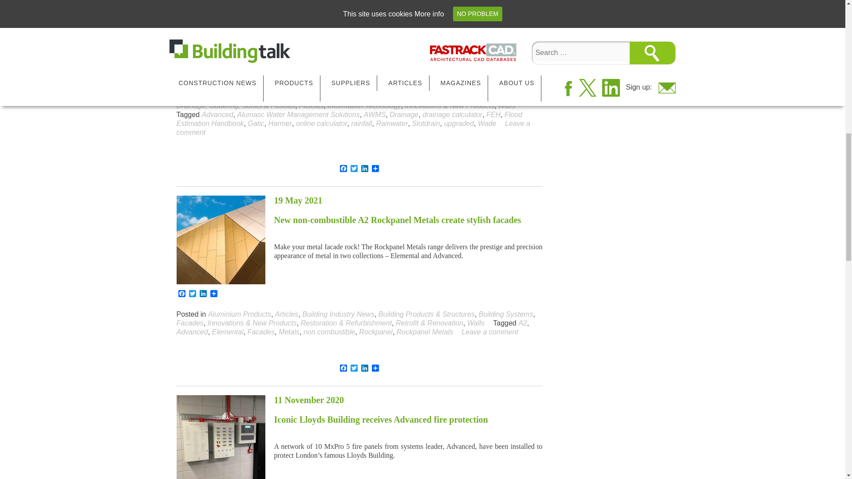  I want to click on Facebook, so click(182, 77).